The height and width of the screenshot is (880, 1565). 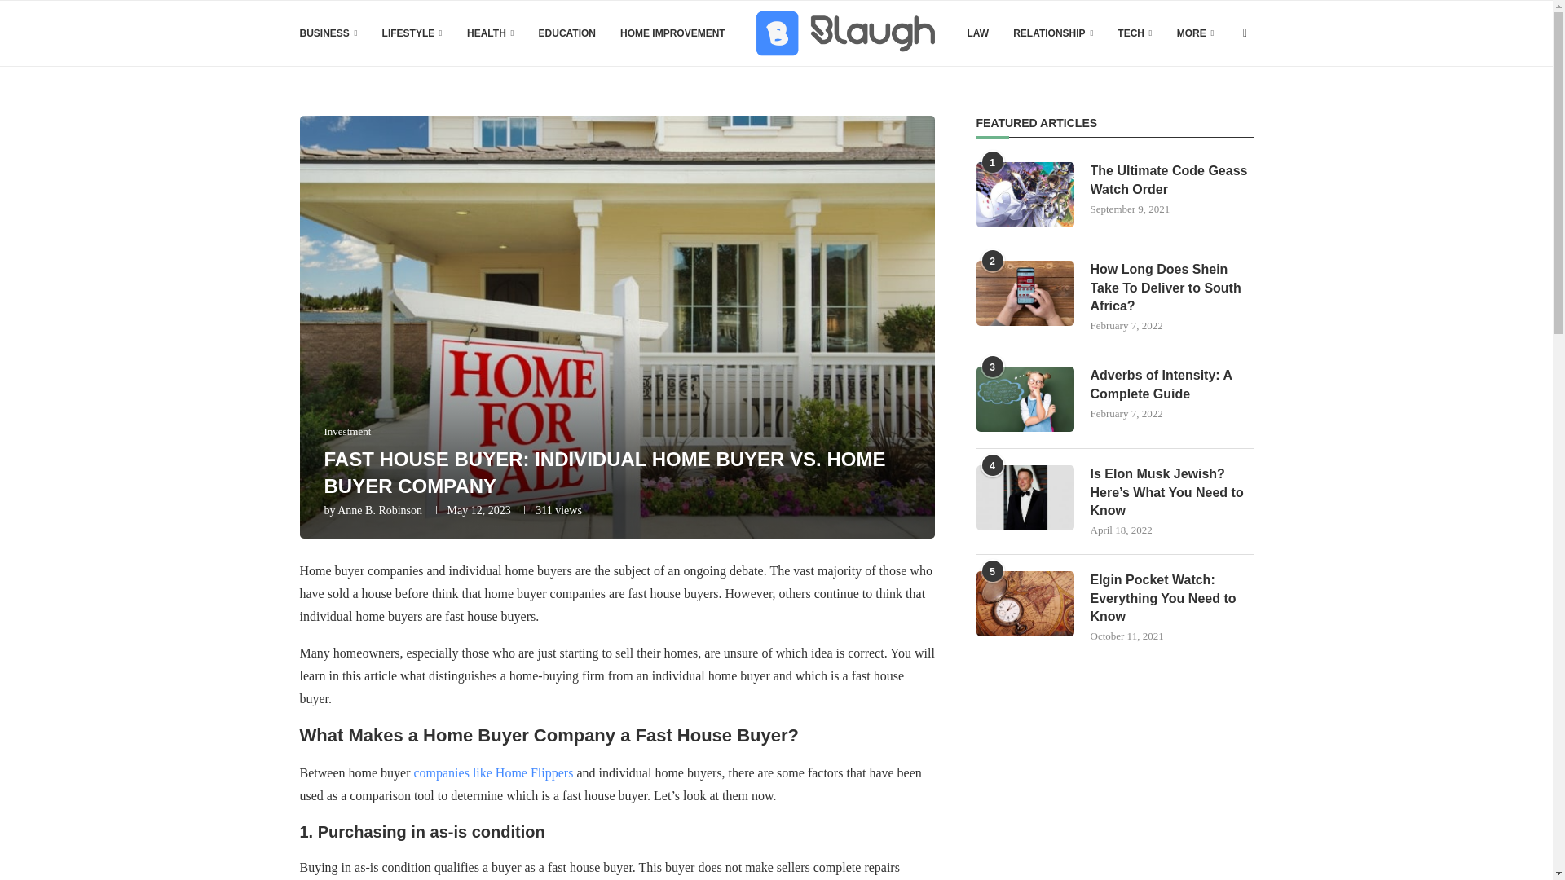 What do you see at coordinates (347, 431) in the screenshot?
I see `Investment` at bounding box center [347, 431].